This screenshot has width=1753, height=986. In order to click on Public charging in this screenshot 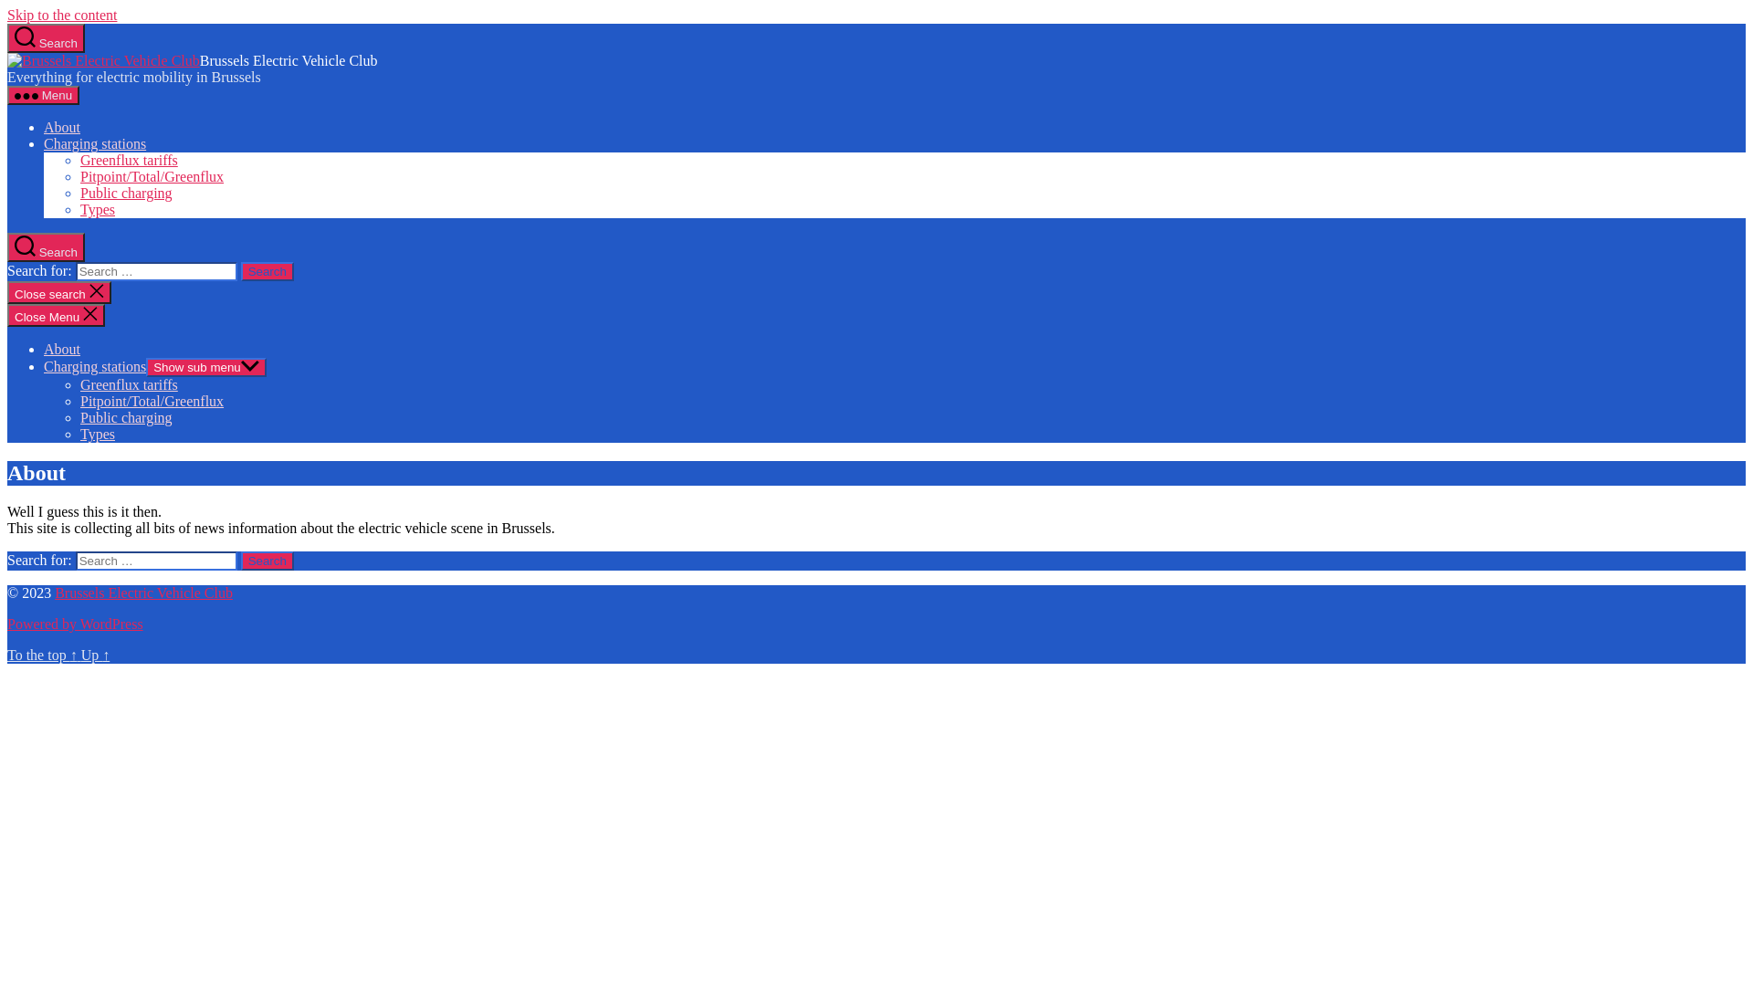, I will do `click(126, 194)`.